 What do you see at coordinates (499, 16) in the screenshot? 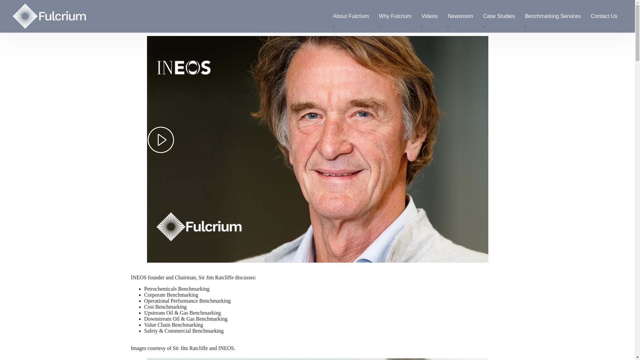
I see `Case Studies` at bounding box center [499, 16].